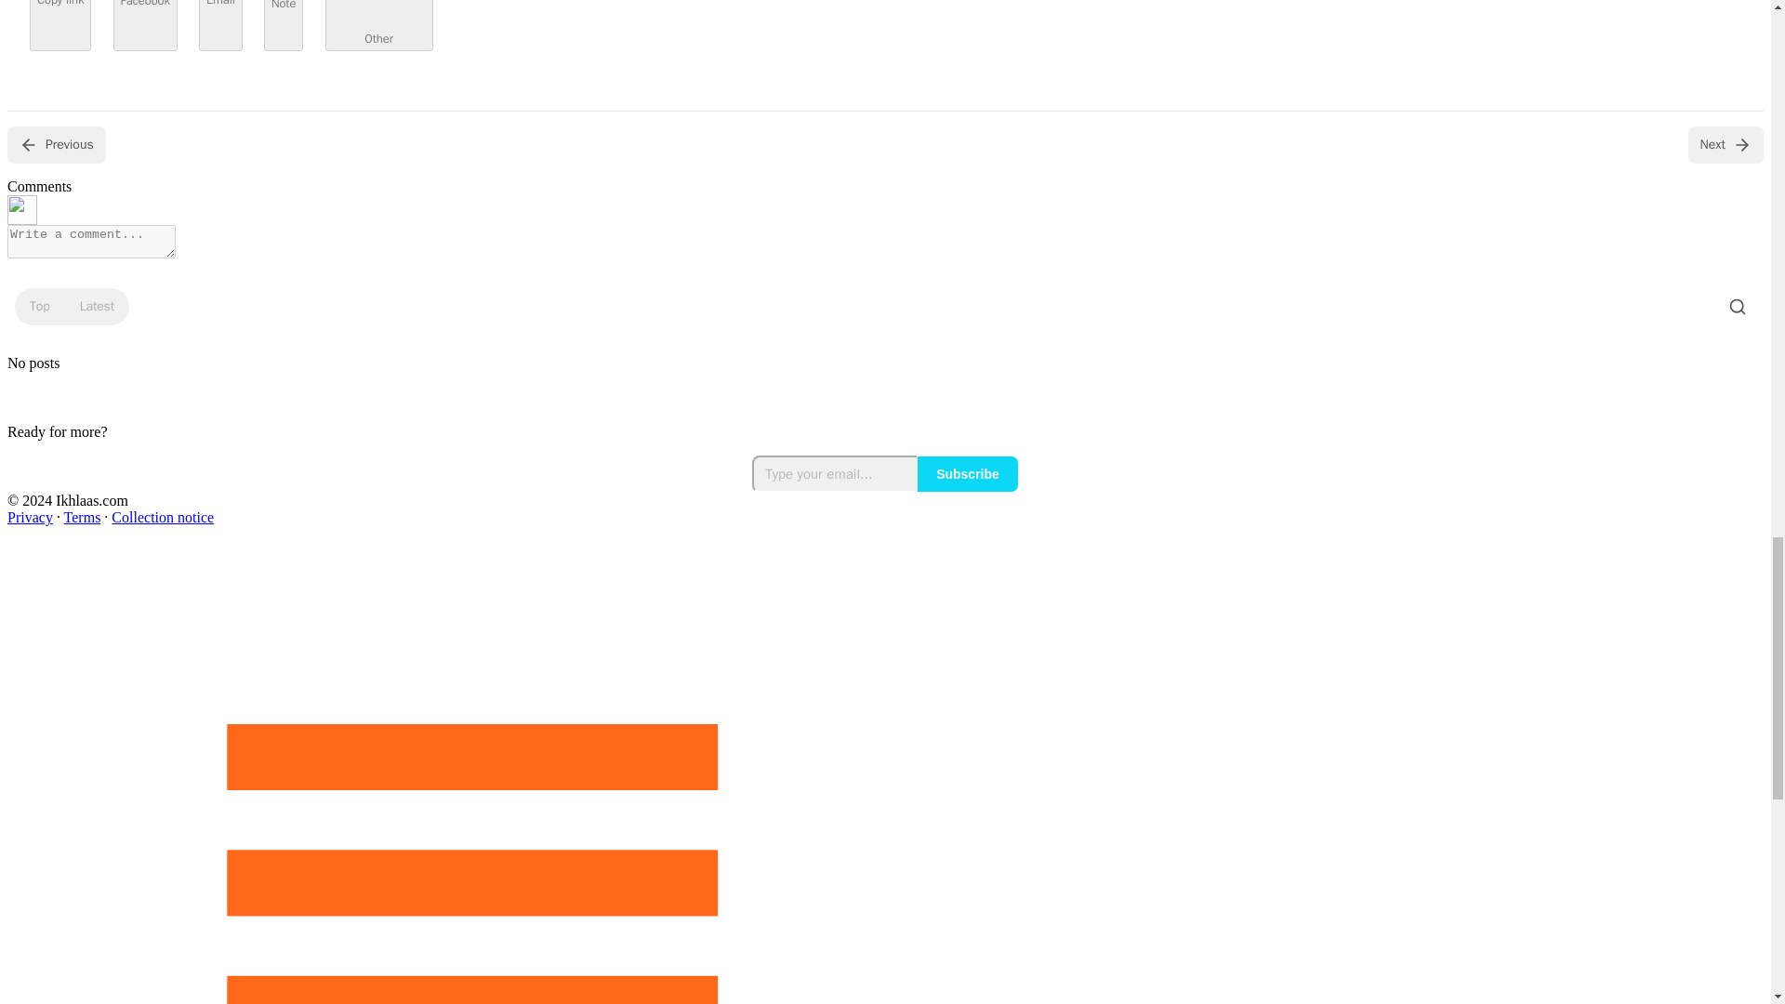 The image size is (1785, 1004). I want to click on Facebook, so click(145, 26).